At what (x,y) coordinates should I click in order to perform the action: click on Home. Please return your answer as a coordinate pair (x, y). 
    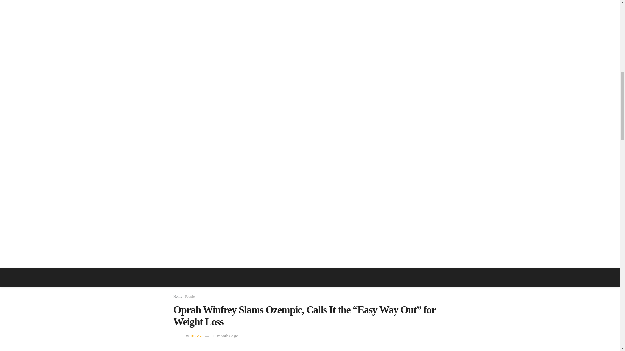
    Looking at the image, I should click on (177, 296).